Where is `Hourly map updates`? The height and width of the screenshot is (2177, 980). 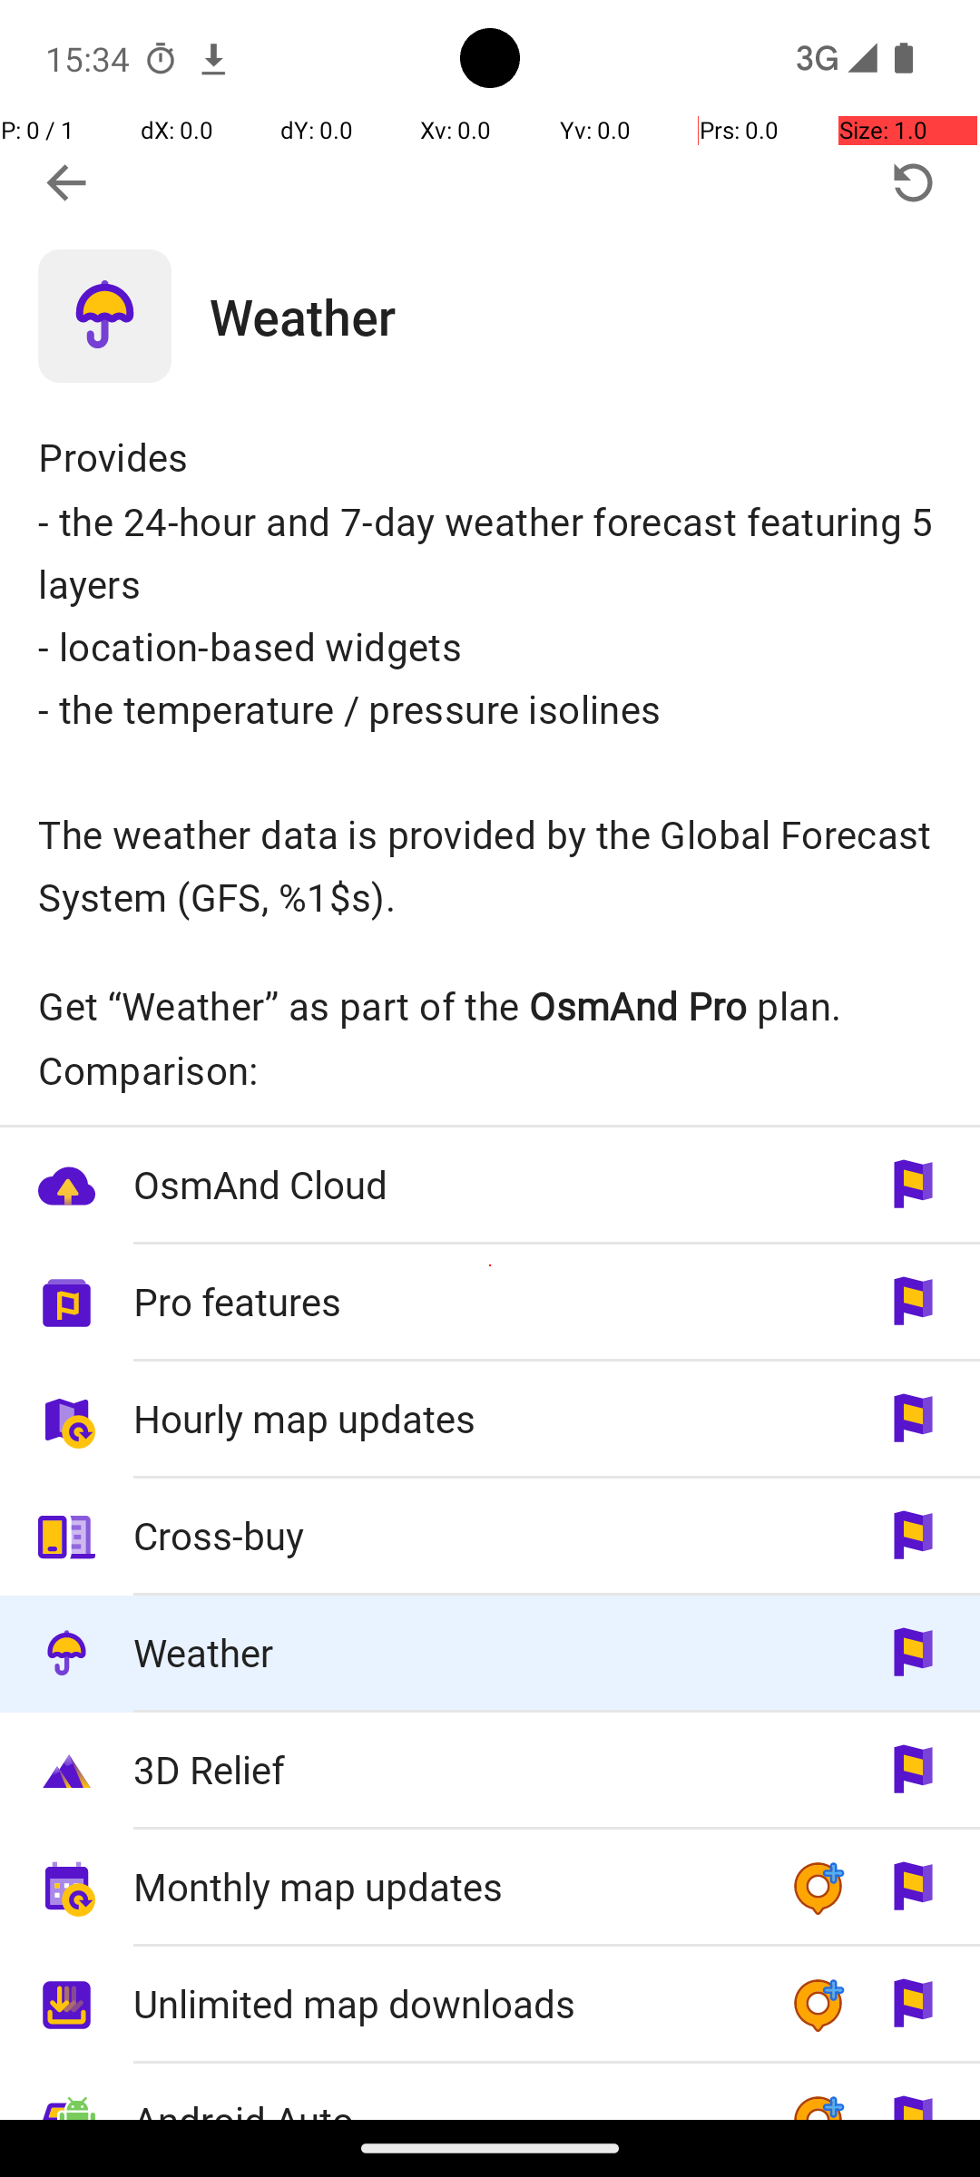 Hourly map updates is located at coordinates (443, 1419).